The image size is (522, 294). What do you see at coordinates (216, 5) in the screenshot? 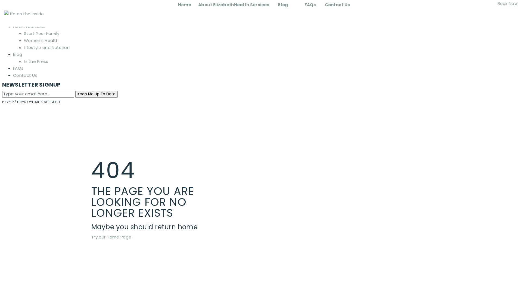
I see `About Elizabeth` at bounding box center [216, 5].